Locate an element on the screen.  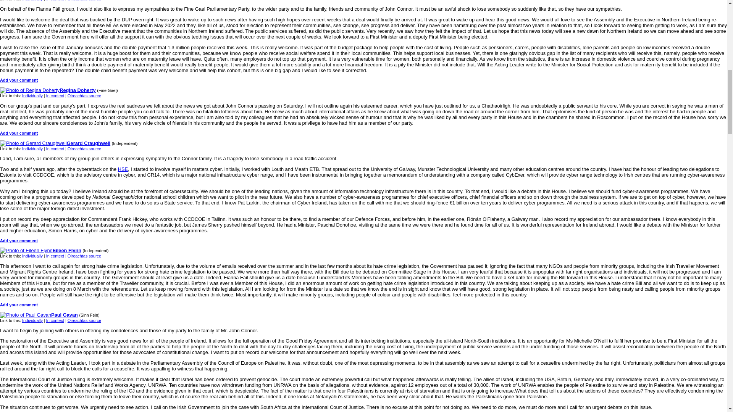
Oireachtas source is located at coordinates (84, 1).